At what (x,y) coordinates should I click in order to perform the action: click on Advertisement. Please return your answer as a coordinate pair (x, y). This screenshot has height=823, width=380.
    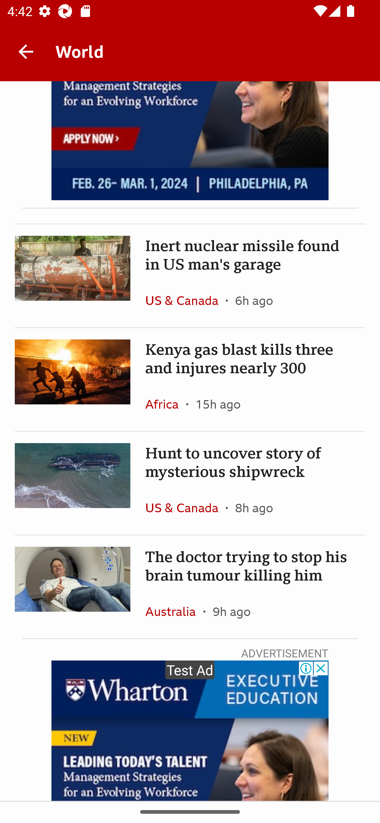
    Looking at the image, I should click on (190, 141).